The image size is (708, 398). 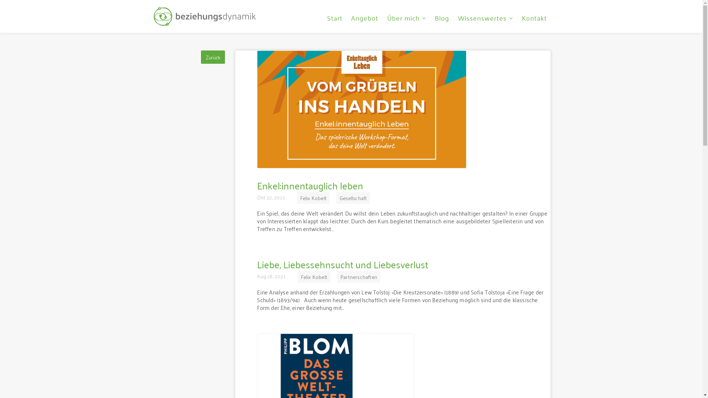 I want to click on Liebe, Liebessehnsucht und Liebesverlust, so click(x=343, y=264).